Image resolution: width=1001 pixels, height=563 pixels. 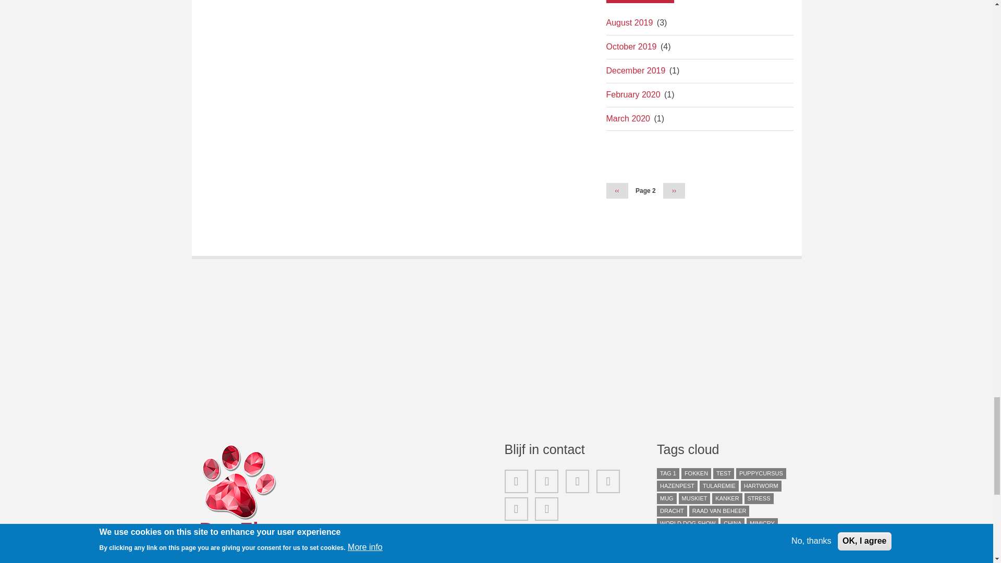 I want to click on Selecteer, so click(x=639, y=2).